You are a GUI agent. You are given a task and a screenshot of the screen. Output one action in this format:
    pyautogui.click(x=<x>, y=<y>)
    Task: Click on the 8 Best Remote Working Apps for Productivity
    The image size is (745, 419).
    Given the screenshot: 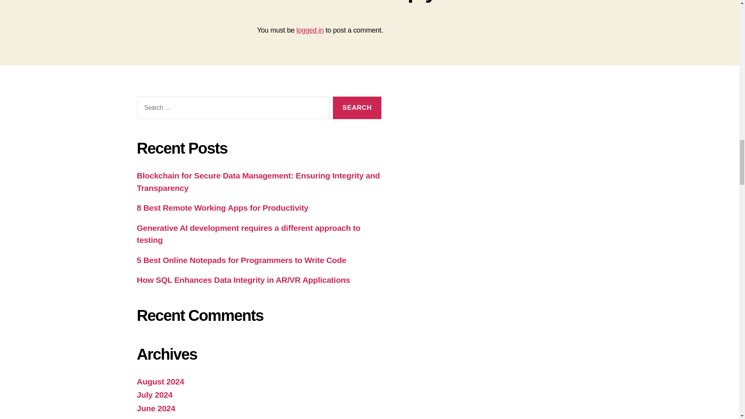 What is the action you would take?
    pyautogui.click(x=222, y=207)
    